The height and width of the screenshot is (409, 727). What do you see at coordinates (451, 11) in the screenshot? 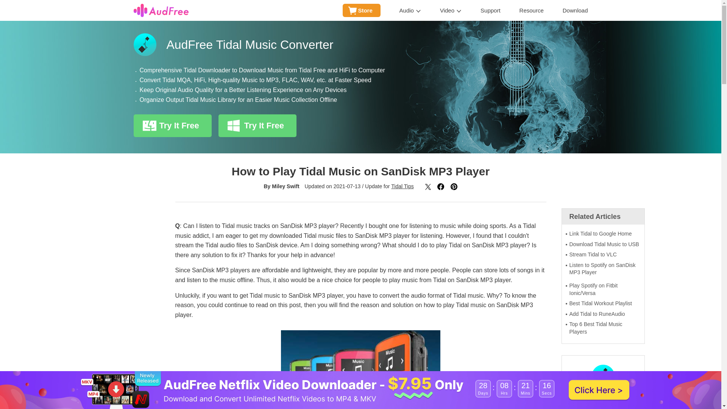
I see `Video` at bounding box center [451, 11].